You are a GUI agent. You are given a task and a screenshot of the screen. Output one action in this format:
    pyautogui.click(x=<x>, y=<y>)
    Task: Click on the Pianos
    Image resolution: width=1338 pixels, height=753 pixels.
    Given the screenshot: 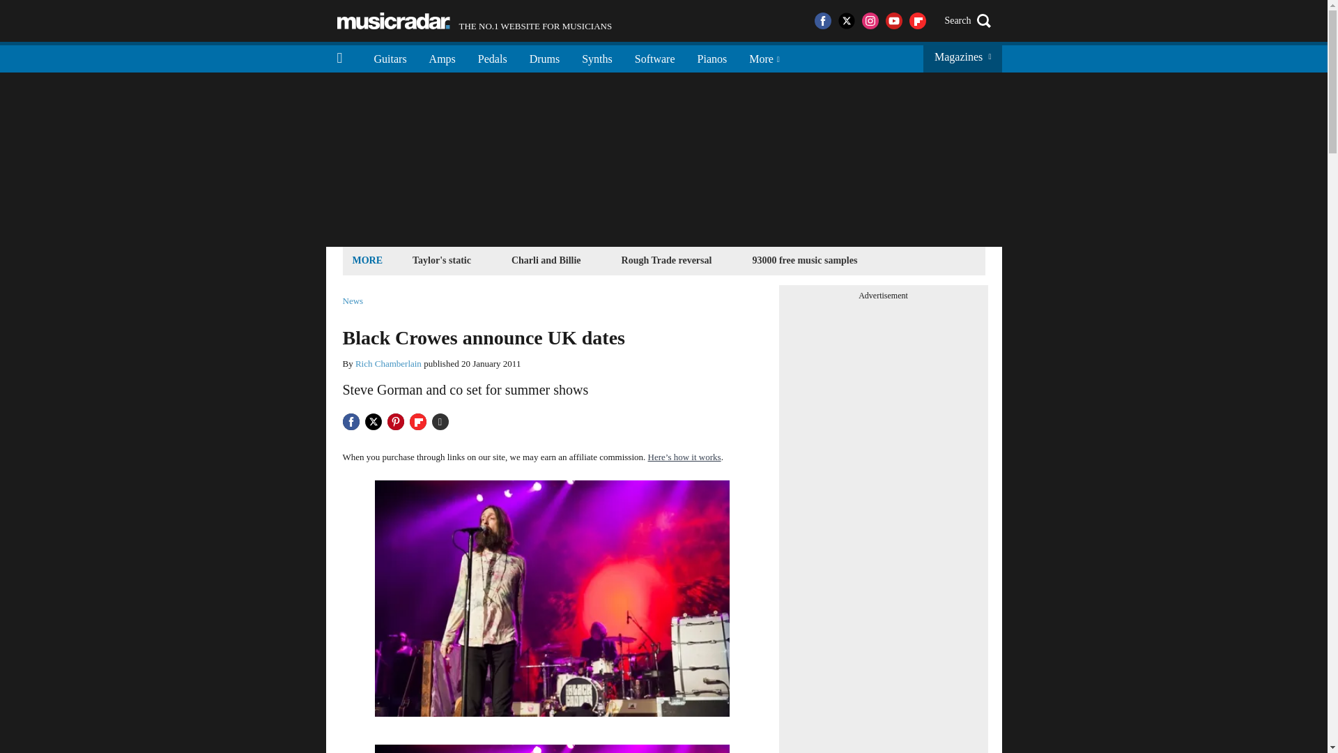 What is the action you would take?
    pyautogui.click(x=442, y=259)
    